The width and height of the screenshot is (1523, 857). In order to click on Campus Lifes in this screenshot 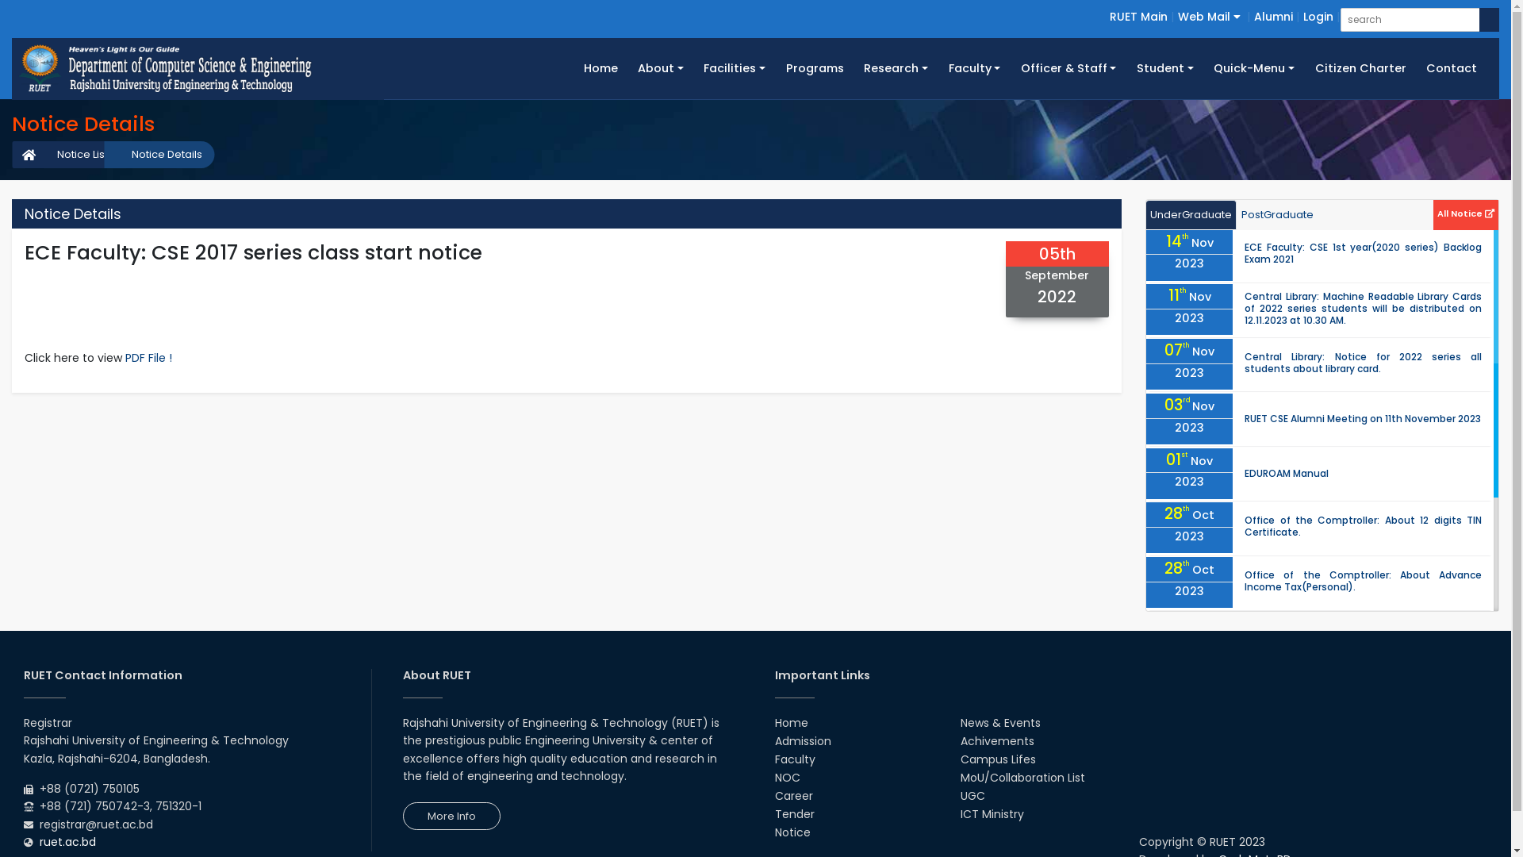, I will do `click(998, 759)`.